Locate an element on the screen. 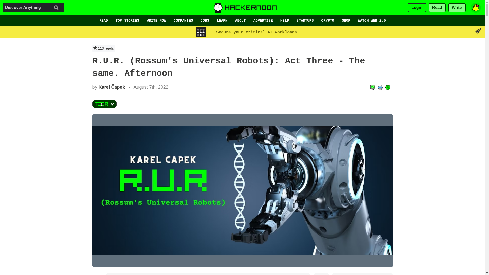 The height and width of the screenshot is (275, 489). Login is located at coordinates (417, 8).